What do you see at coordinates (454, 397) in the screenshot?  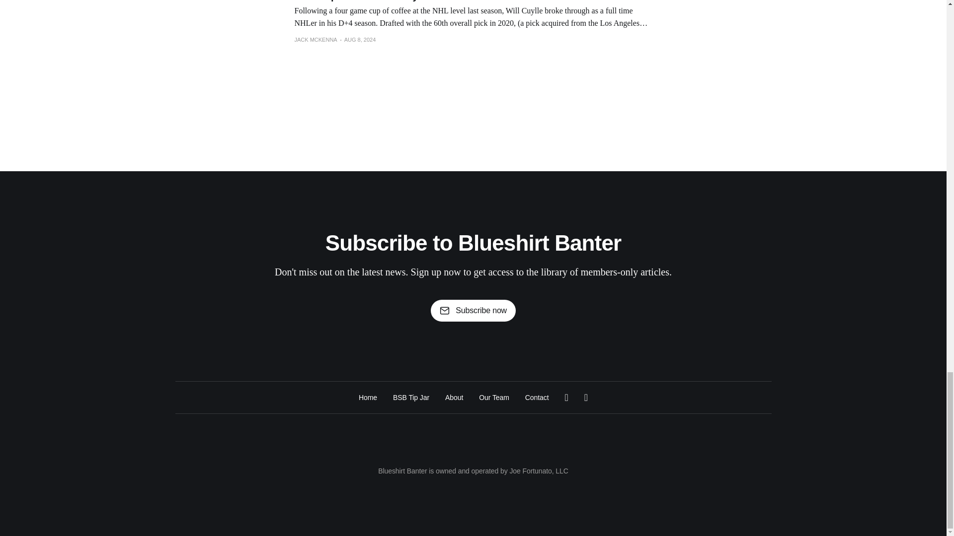 I see `About` at bounding box center [454, 397].